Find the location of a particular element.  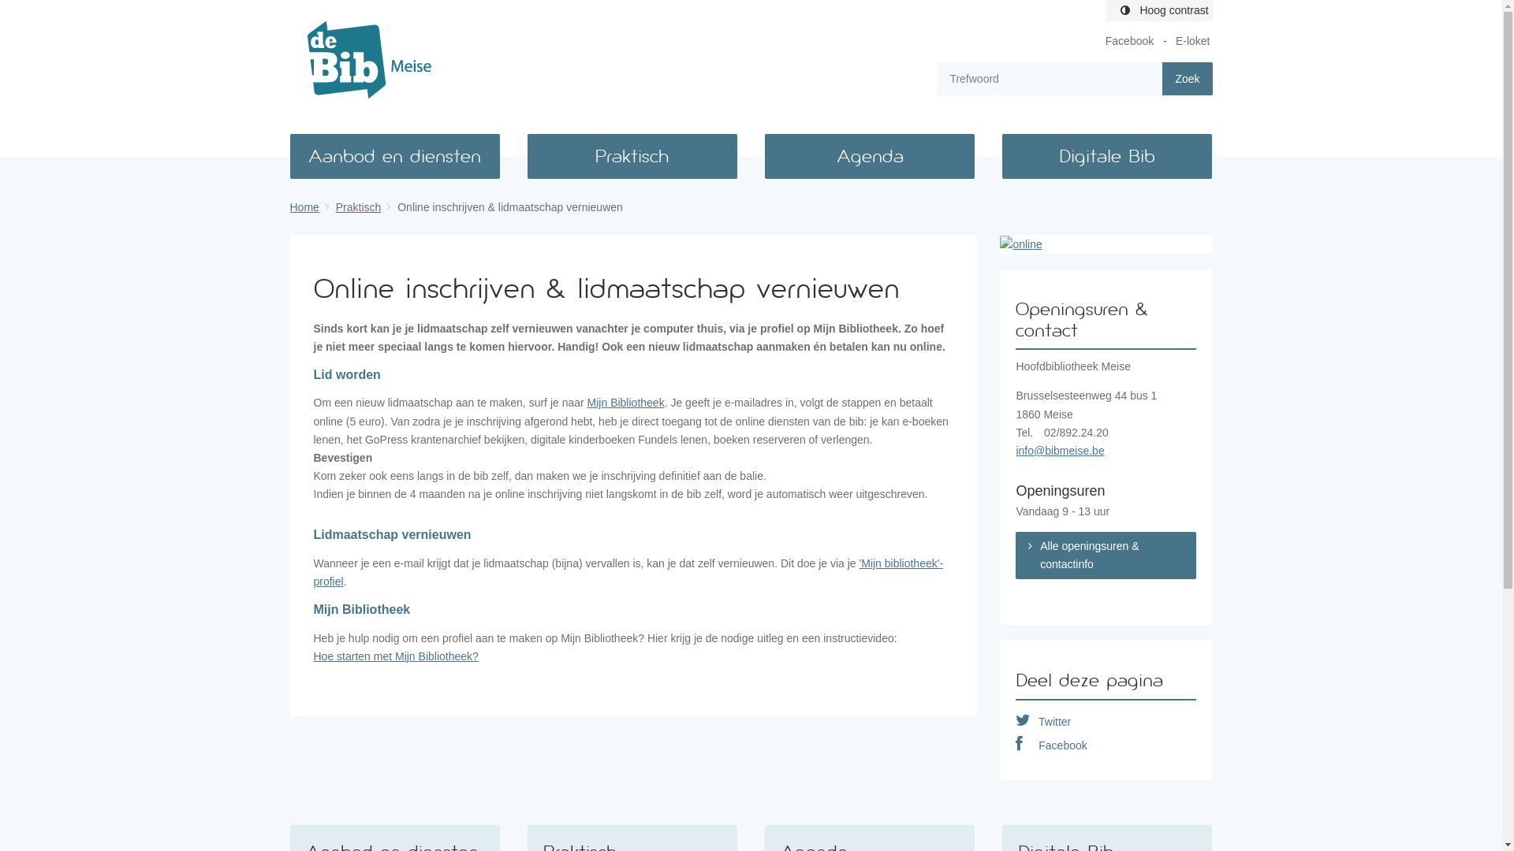

E-loket is located at coordinates (1193, 41).